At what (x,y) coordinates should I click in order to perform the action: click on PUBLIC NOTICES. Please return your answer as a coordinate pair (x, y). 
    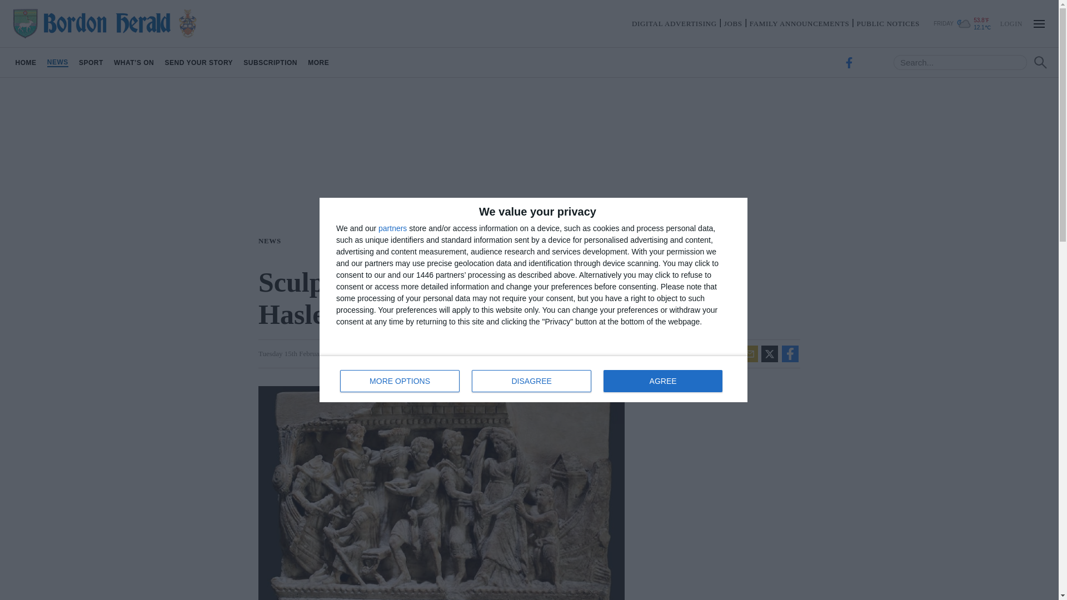
    Looking at the image, I should click on (319, 62).